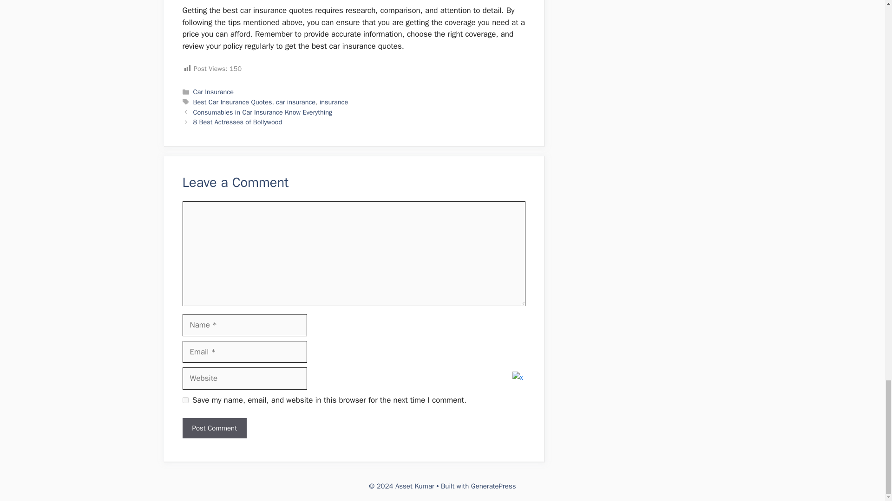  Describe the element at coordinates (238, 122) in the screenshot. I see `8 Best Actresses of Bollywood` at that location.